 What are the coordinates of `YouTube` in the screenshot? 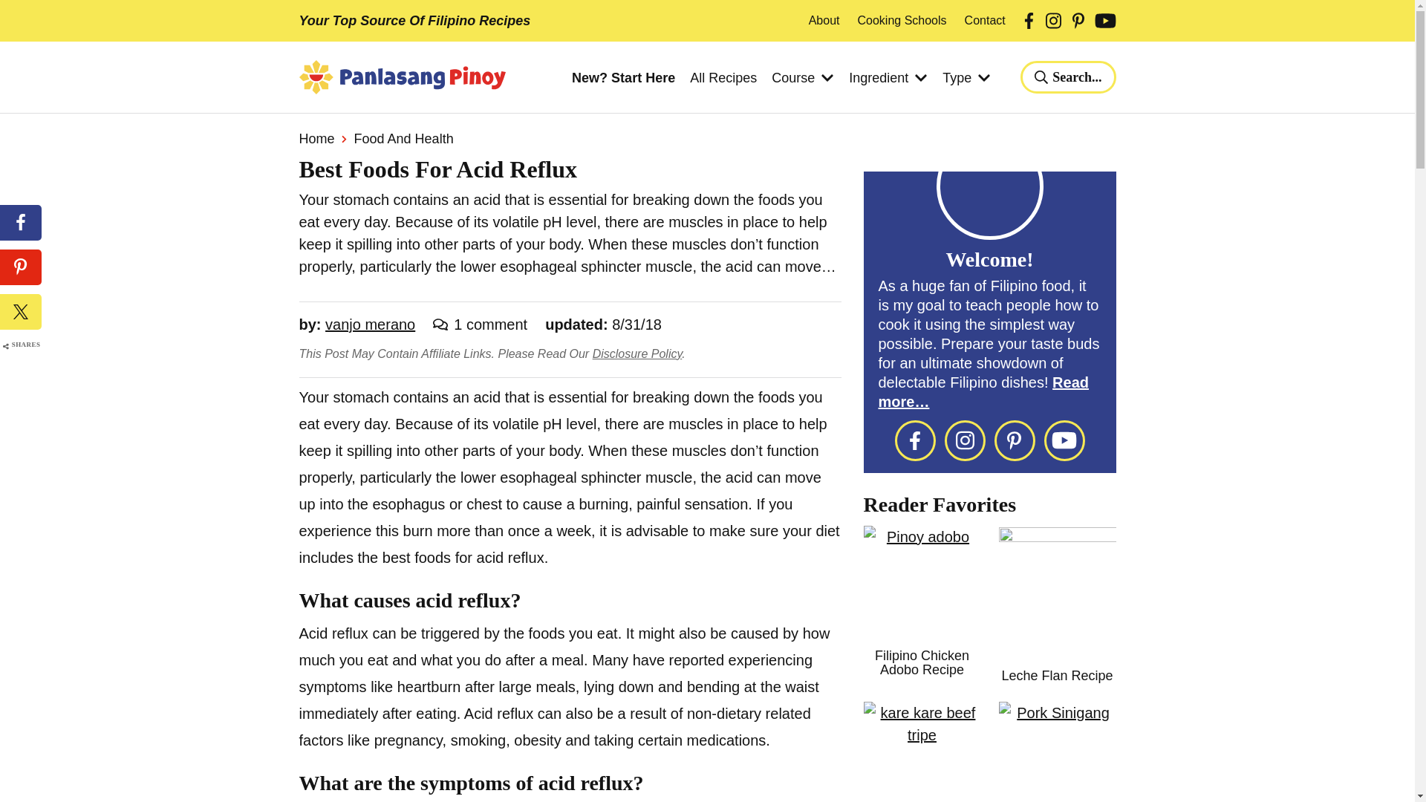 It's located at (1105, 21).